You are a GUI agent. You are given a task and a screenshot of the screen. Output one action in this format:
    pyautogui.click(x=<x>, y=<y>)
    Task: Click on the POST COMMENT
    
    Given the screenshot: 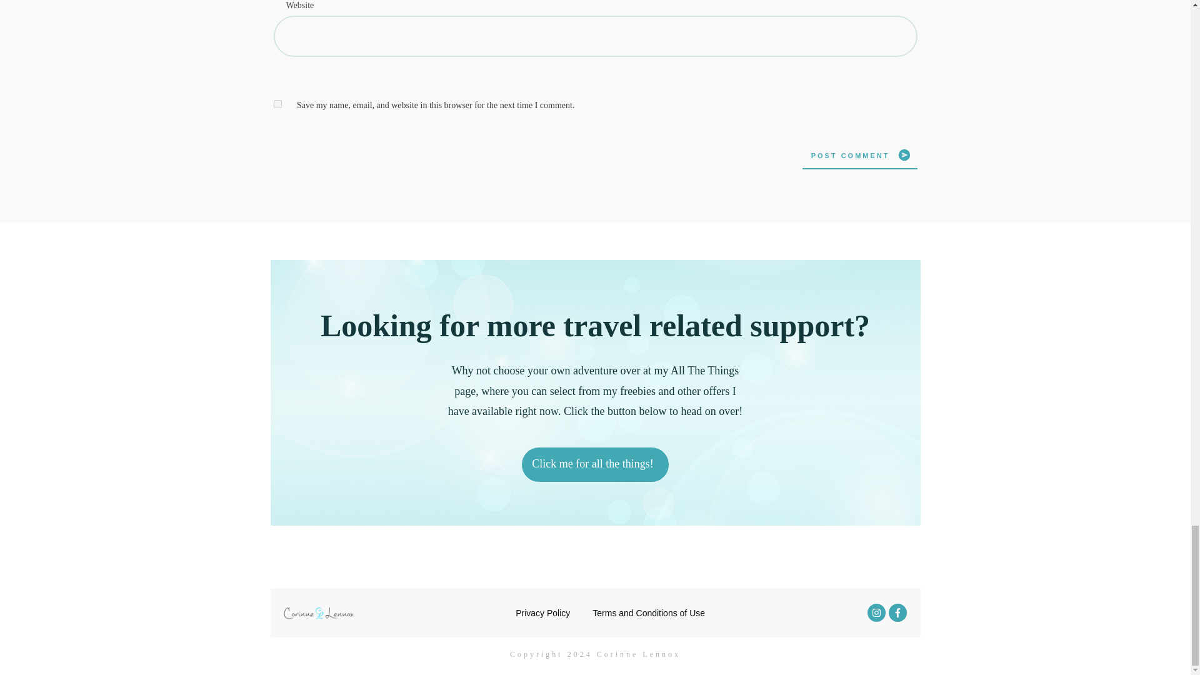 What is the action you would take?
    pyautogui.click(x=860, y=155)
    